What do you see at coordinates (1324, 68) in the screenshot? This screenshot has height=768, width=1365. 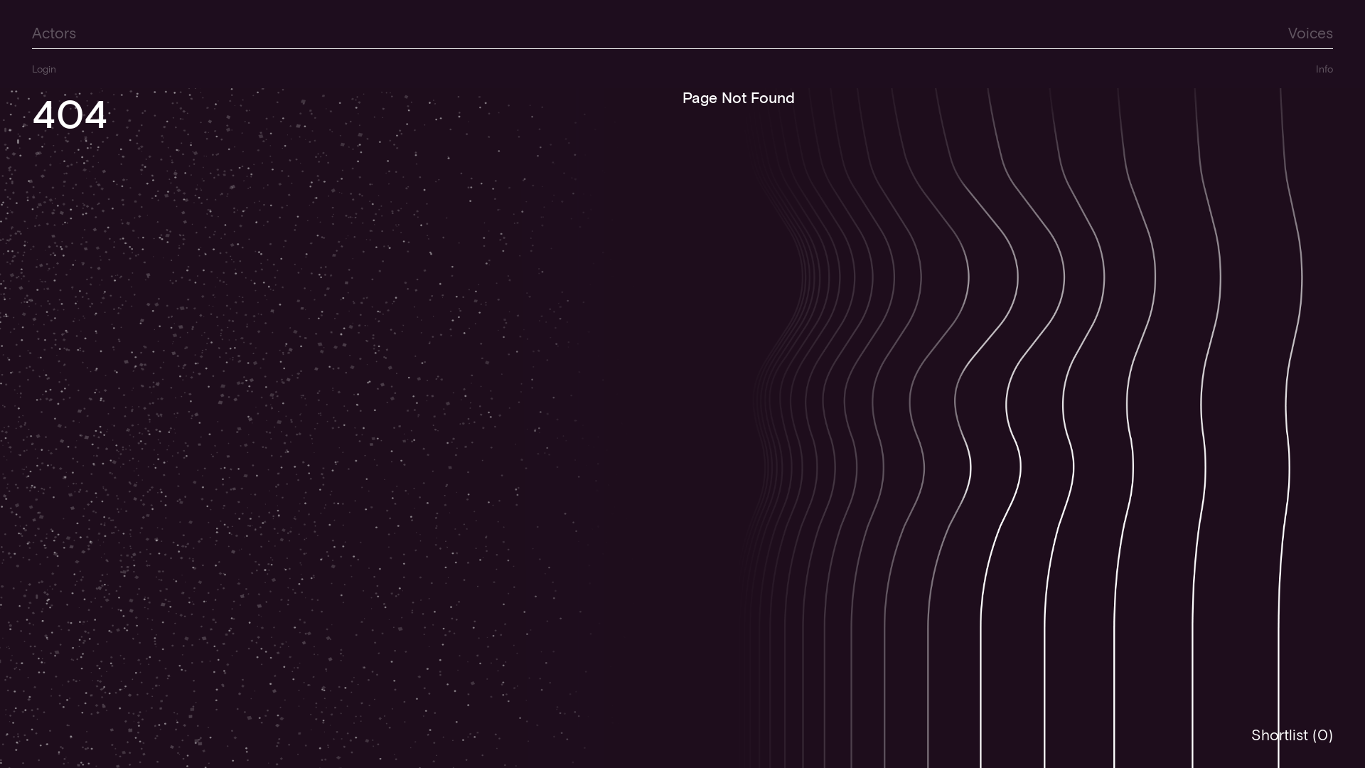 I see `Info` at bounding box center [1324, 68].